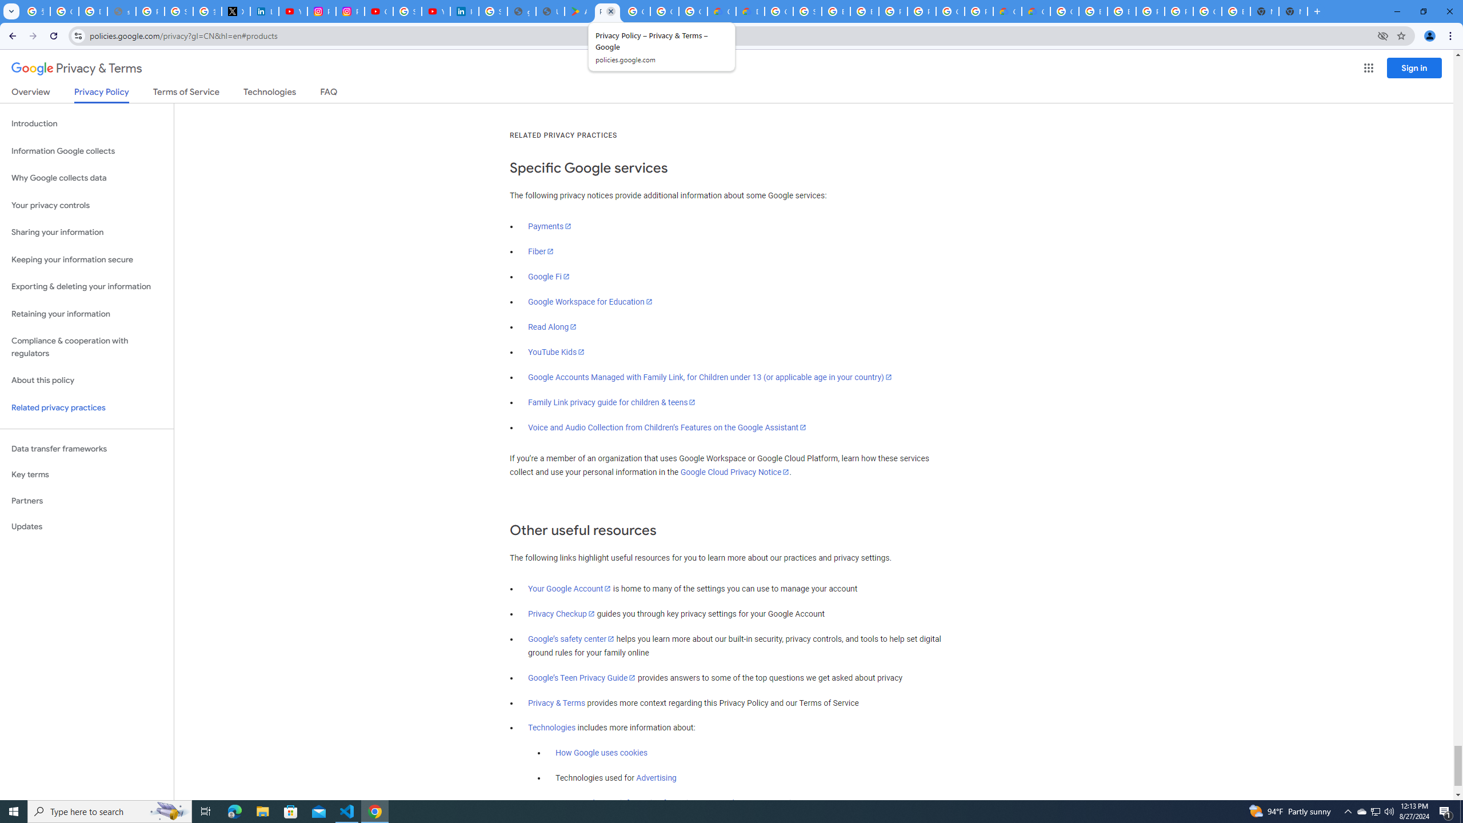  I want to click on User Details, so click(550, 11).